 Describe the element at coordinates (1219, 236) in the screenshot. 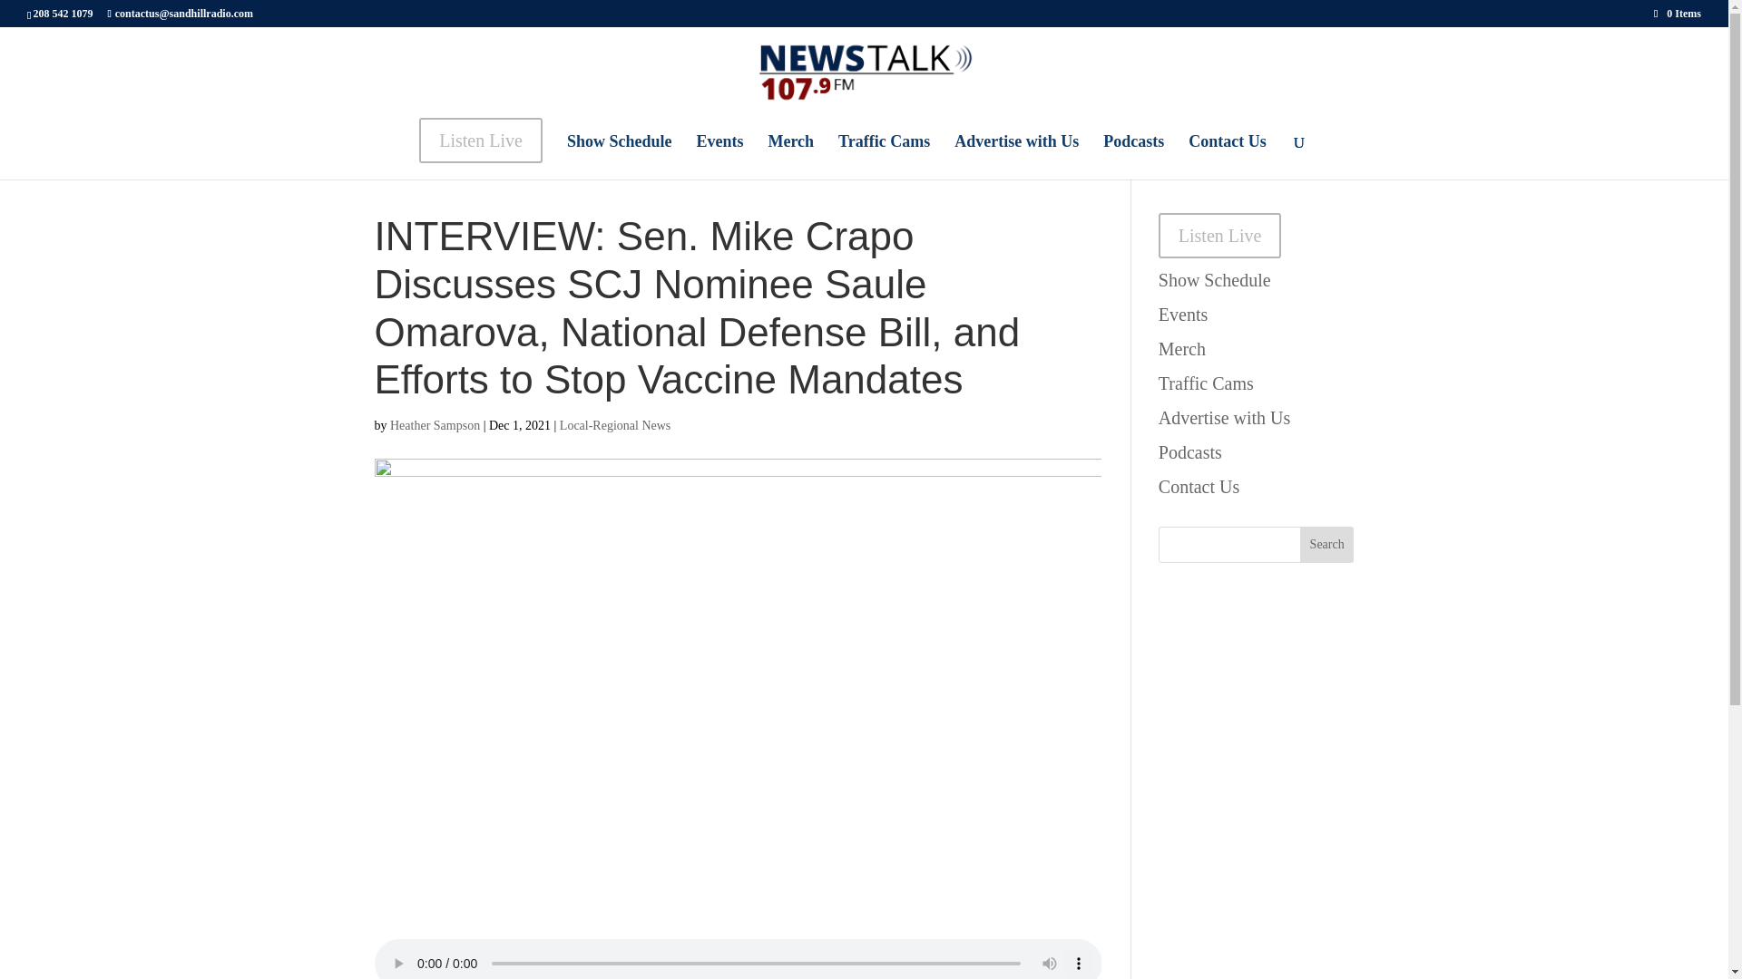

I see `Listen Live` at that location.